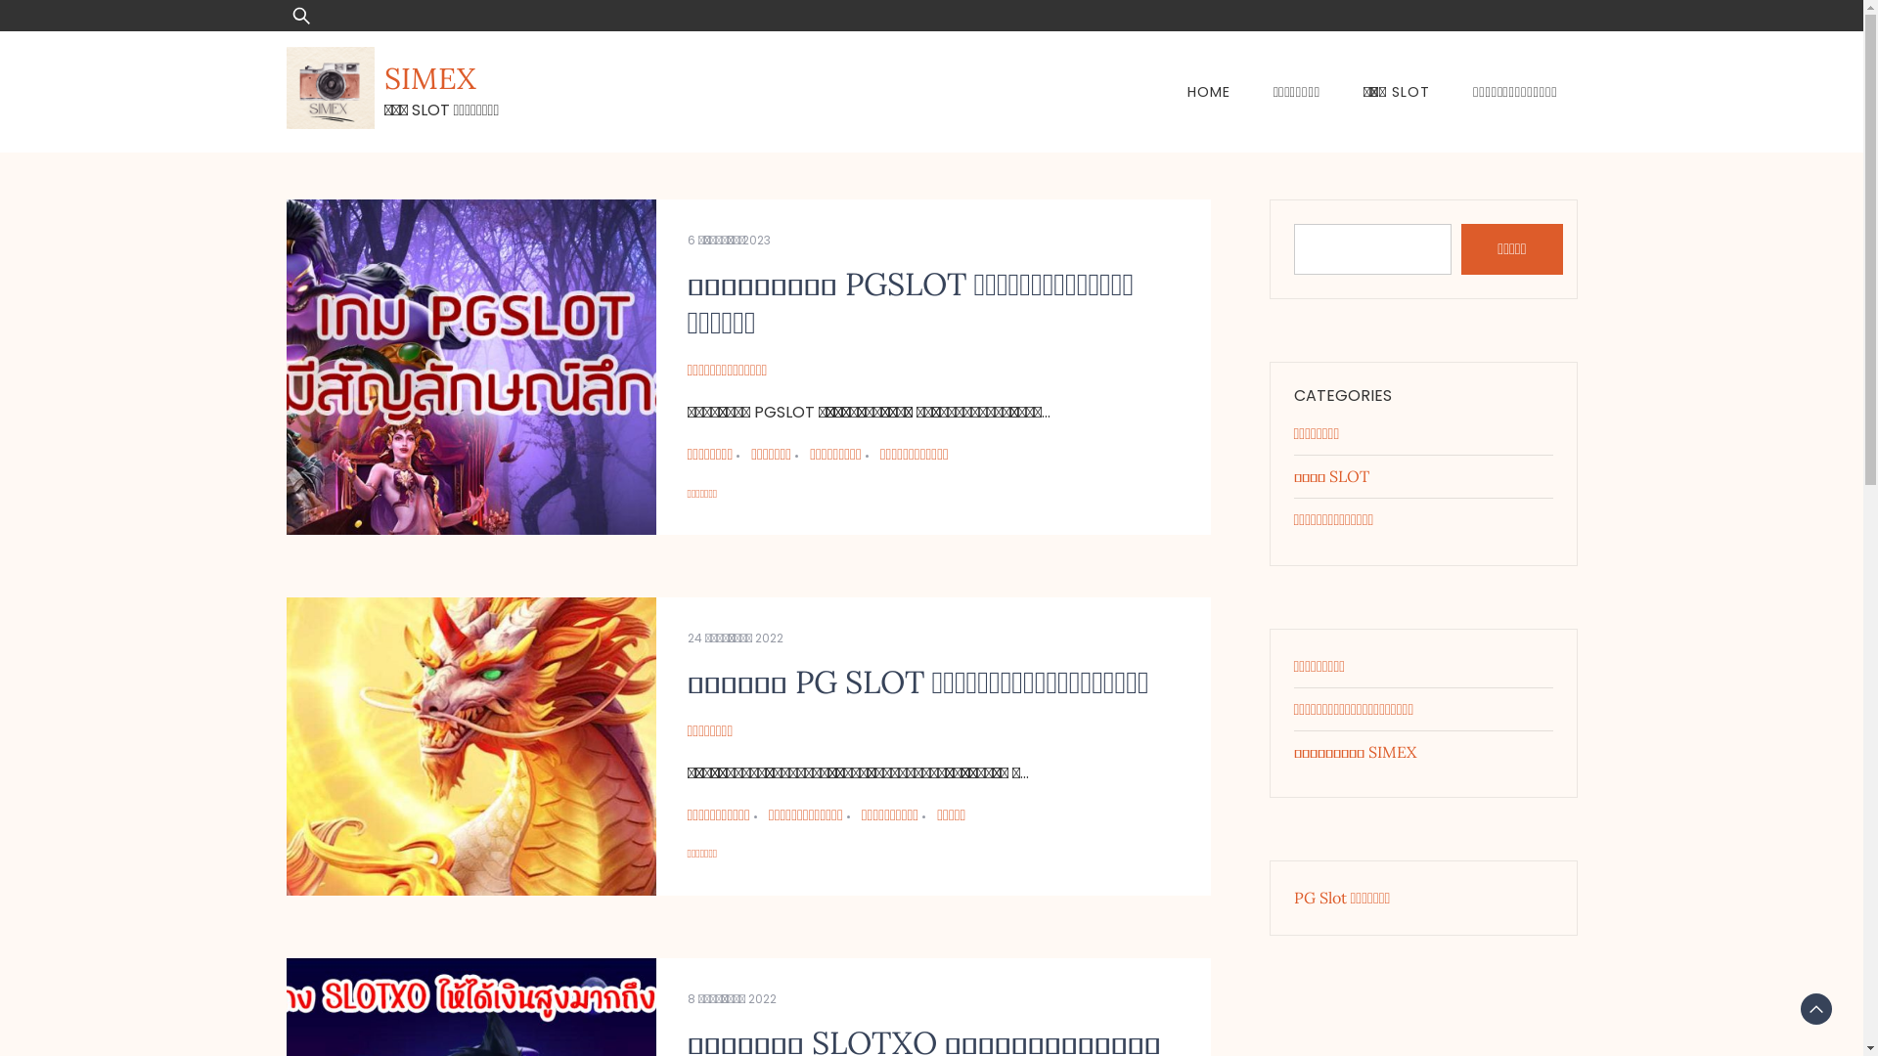 This screenshot has width=1878, height=1056. What do you see at coordinates (428, 78) in the screenshot?
I see `SIMEX` at bounding box center [428, 78].